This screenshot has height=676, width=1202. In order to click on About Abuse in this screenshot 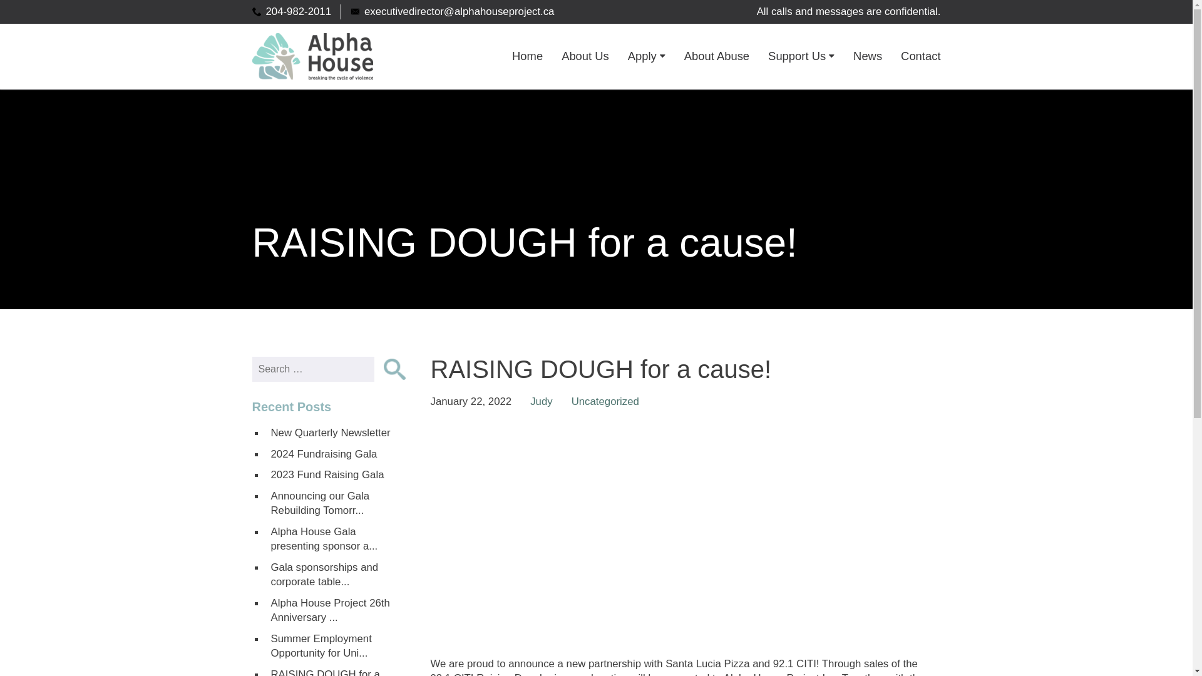, I will do `click(716, 56)`.